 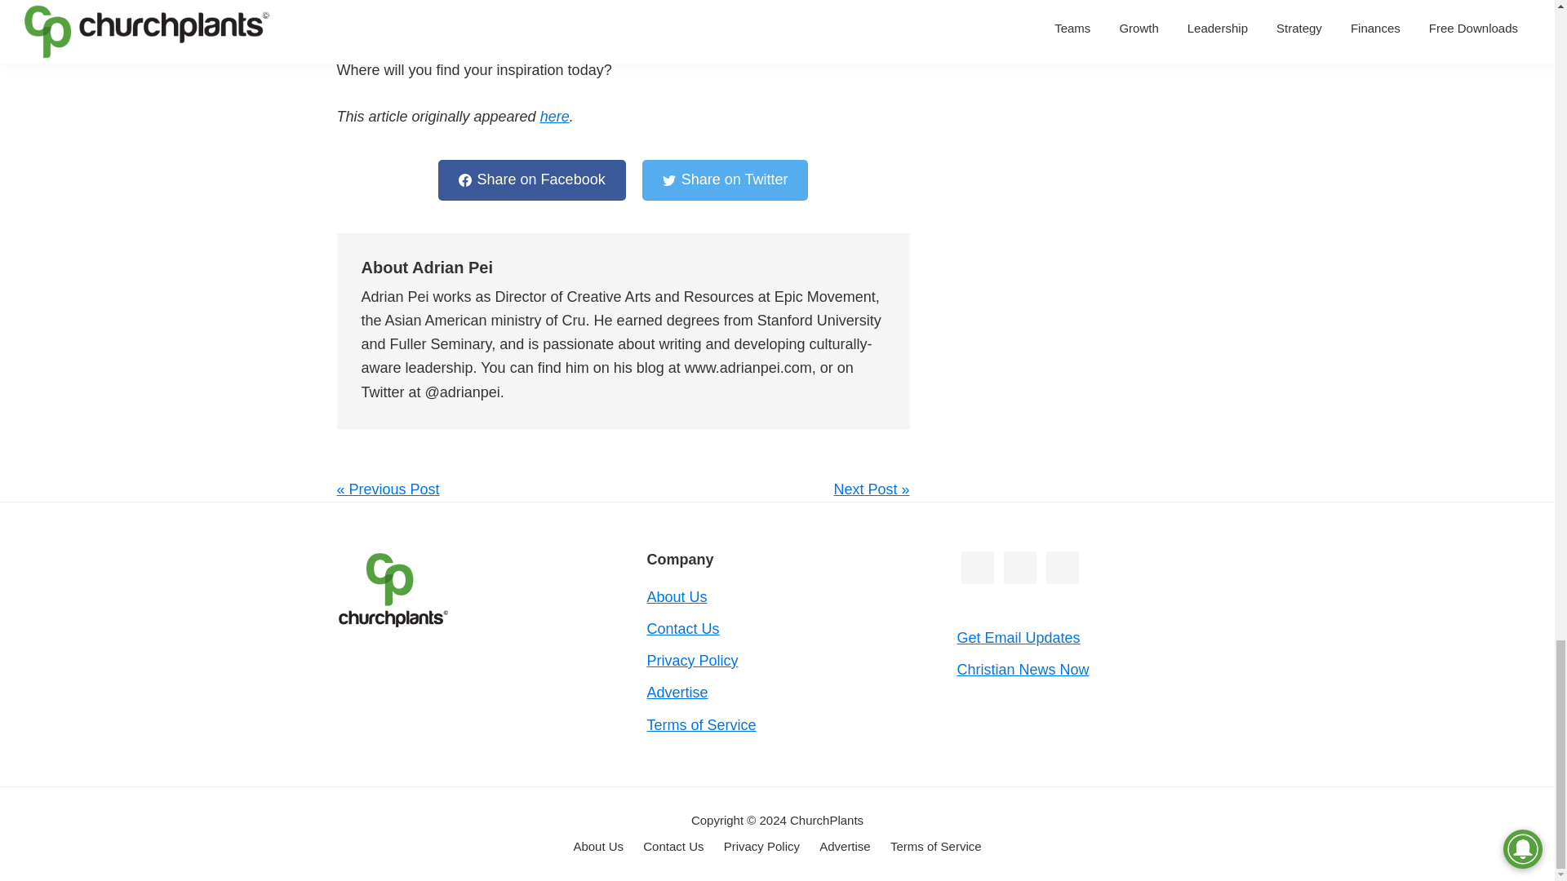 I want to click on Share on Facebook, so click(x=532, y=179).